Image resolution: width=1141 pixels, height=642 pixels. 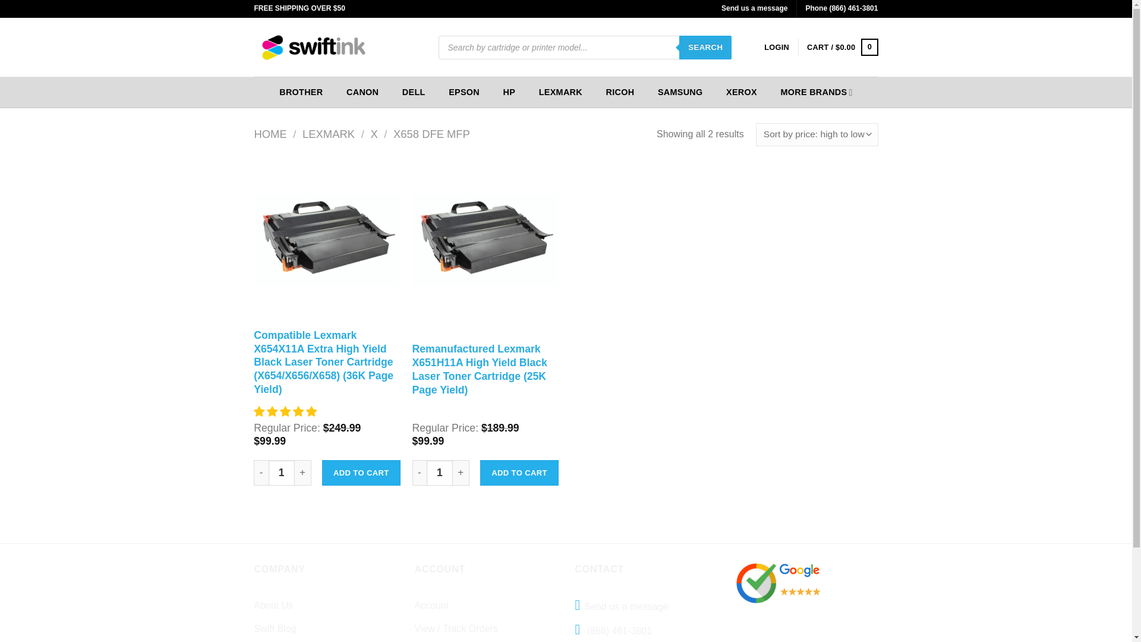 What do you see at coordinates (440, 473) in the screenshot?
I see `1` at bounding box center [440, 473].